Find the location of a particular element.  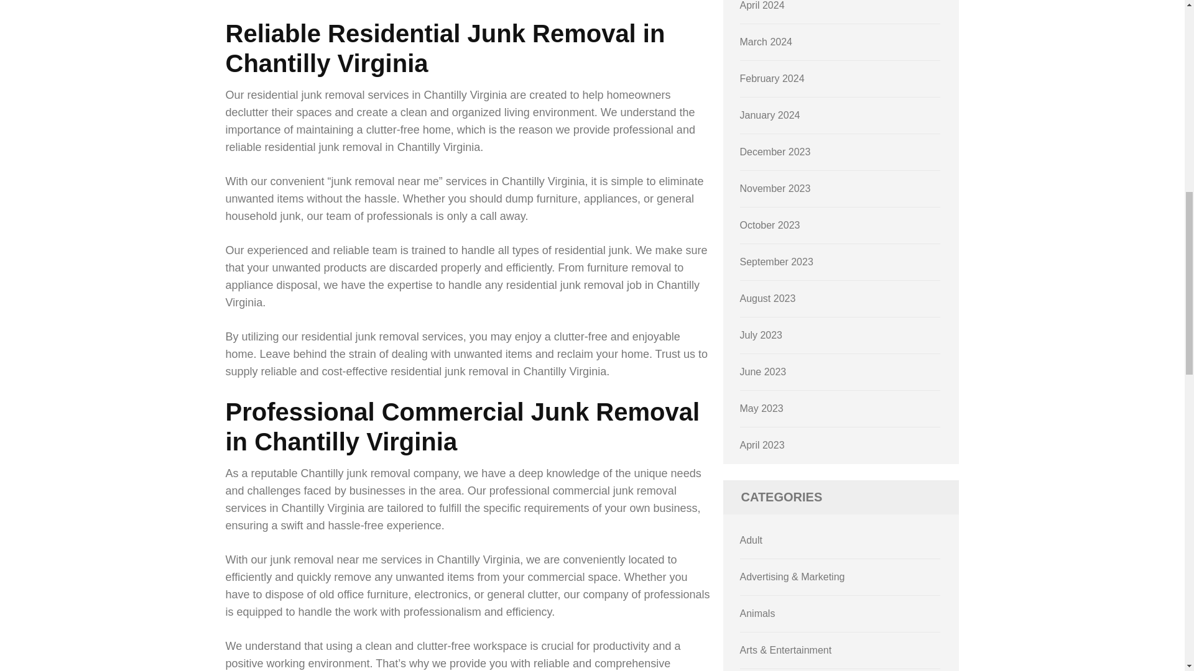

June 2023 is located at coordinates (764, 372).